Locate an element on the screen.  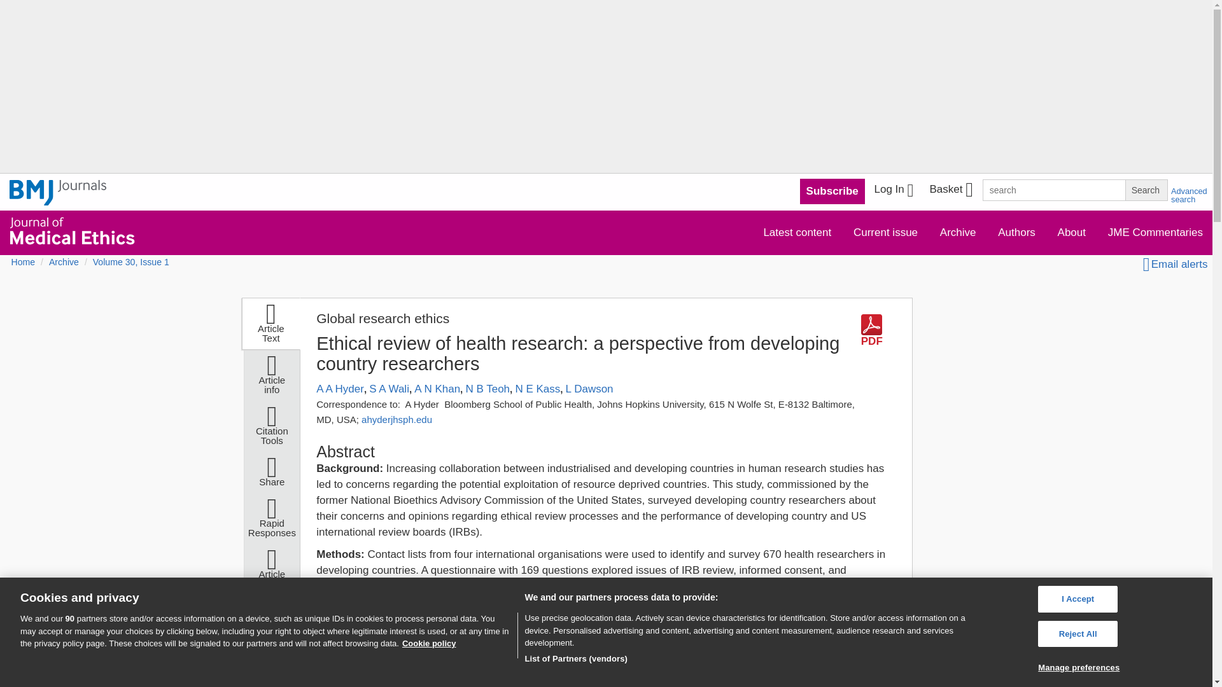
Log In is located at coordinates (894, 191).